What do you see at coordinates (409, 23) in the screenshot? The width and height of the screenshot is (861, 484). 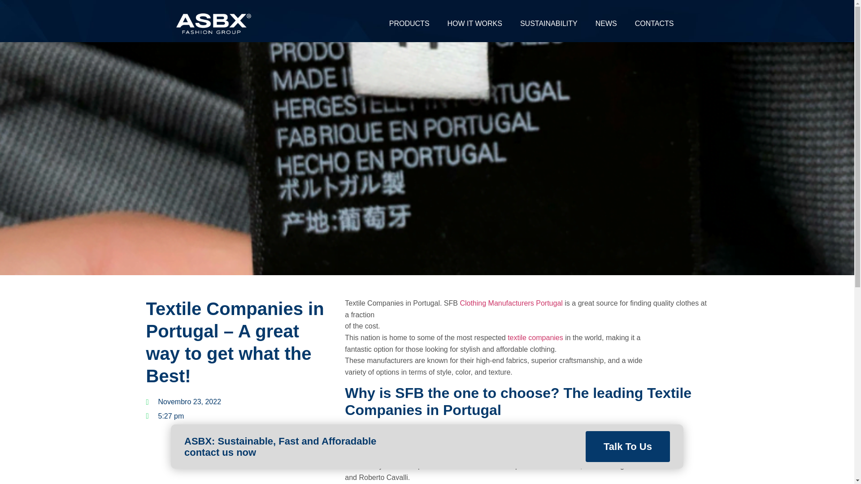 I see `PRODUCTS` at bounding box center [409, 23].